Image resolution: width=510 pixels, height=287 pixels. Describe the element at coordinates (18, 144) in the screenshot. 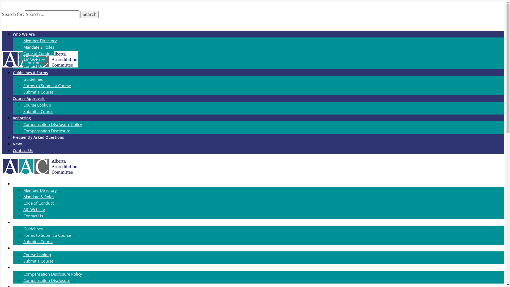

I see `News` at that location.